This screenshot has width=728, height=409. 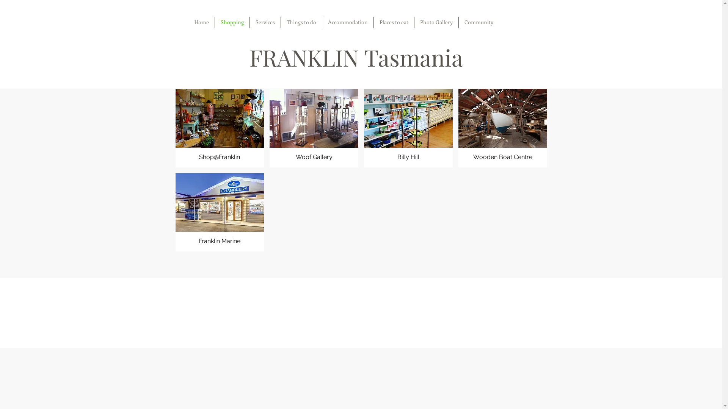 What do you see at coordinates (408, 128) in the screenshot?
I see `Billy Hill
organic and all natural health products` at bounding box center [408, 128].